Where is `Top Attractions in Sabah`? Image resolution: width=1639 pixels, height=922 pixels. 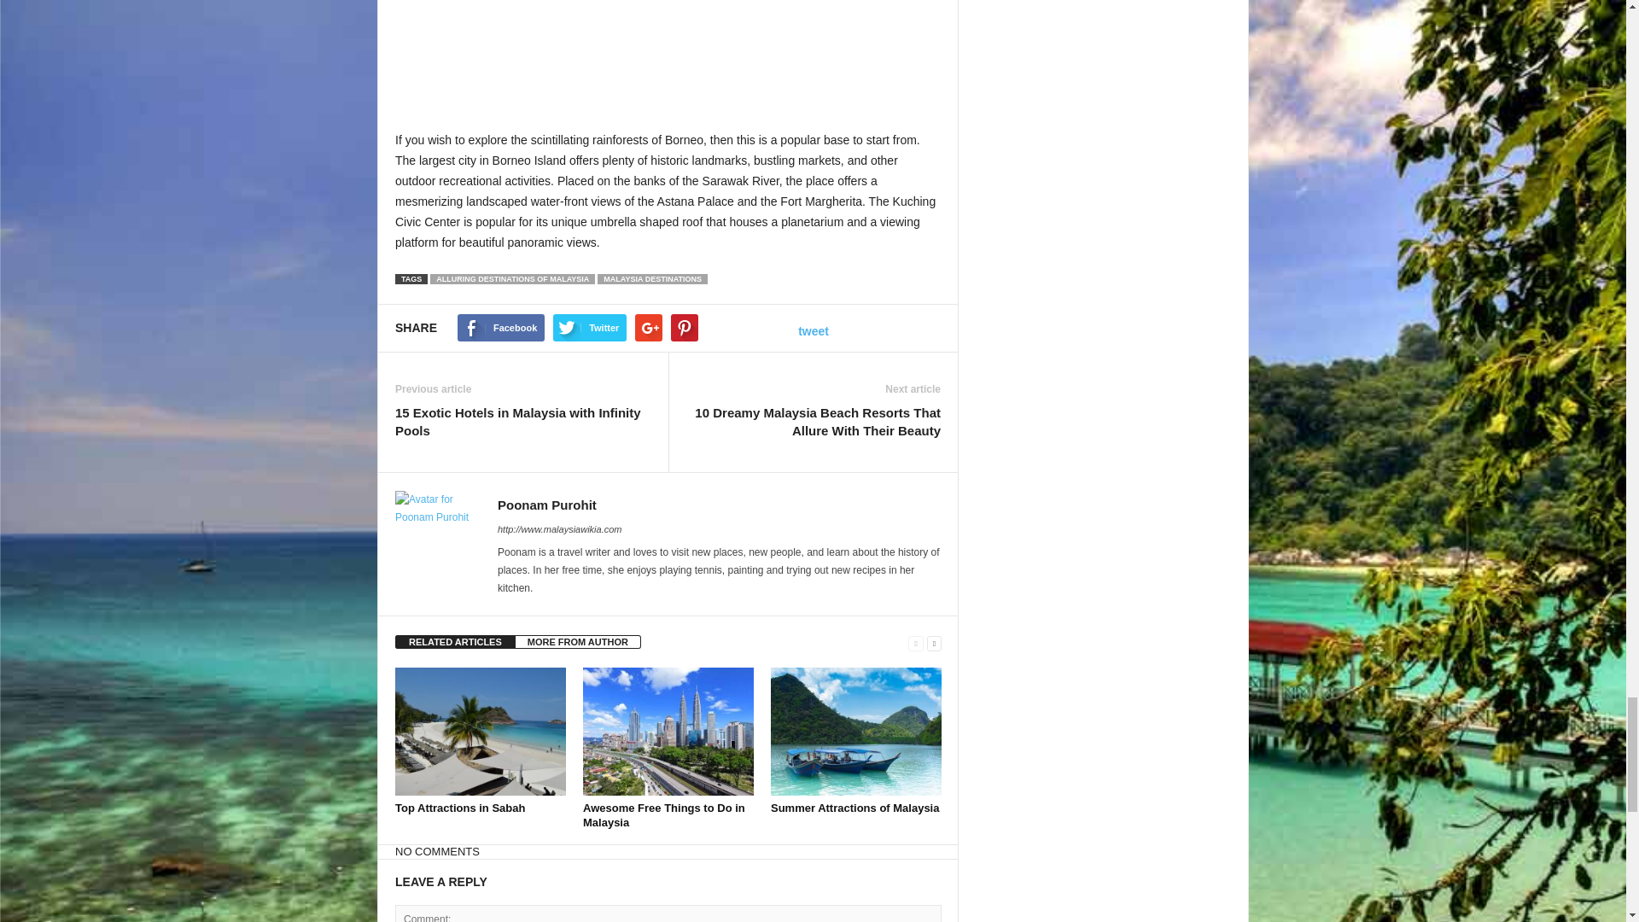 Top Attractions in Sabah is located at coordinates (480, 731).